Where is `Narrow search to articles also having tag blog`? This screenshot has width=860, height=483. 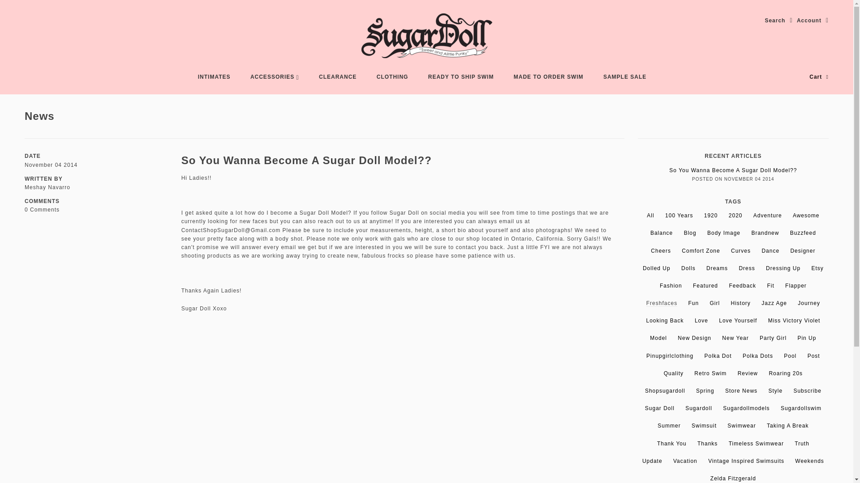 Narrow search to articles also having tag blog is located at coordinates (690, 233).